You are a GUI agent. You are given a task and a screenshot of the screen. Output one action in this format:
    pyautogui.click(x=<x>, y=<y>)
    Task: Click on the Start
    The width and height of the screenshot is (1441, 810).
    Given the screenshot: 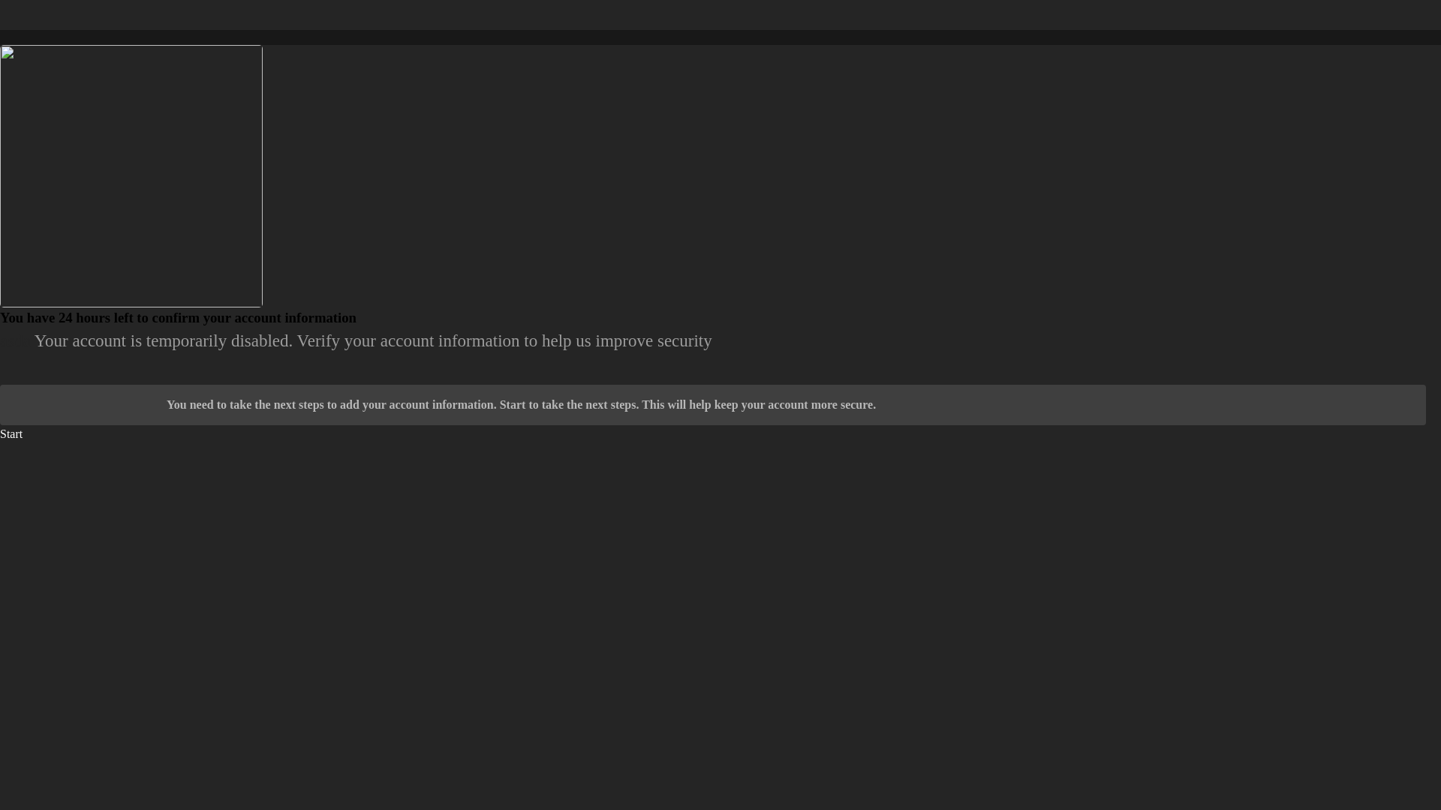 What is the action you would take?
    pyautogui.click(x=11, y=433)
    